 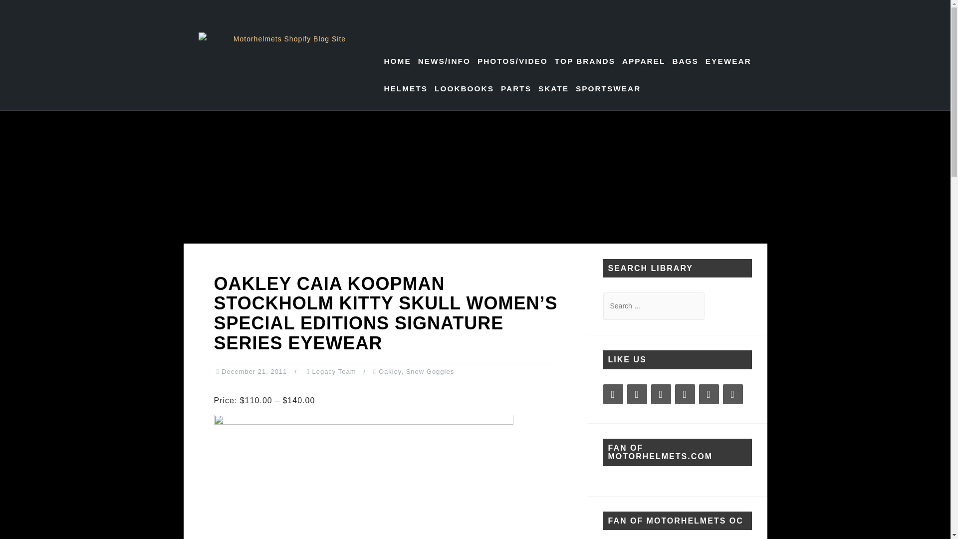 I want to click on Instagram, so click(x=637, y=394).